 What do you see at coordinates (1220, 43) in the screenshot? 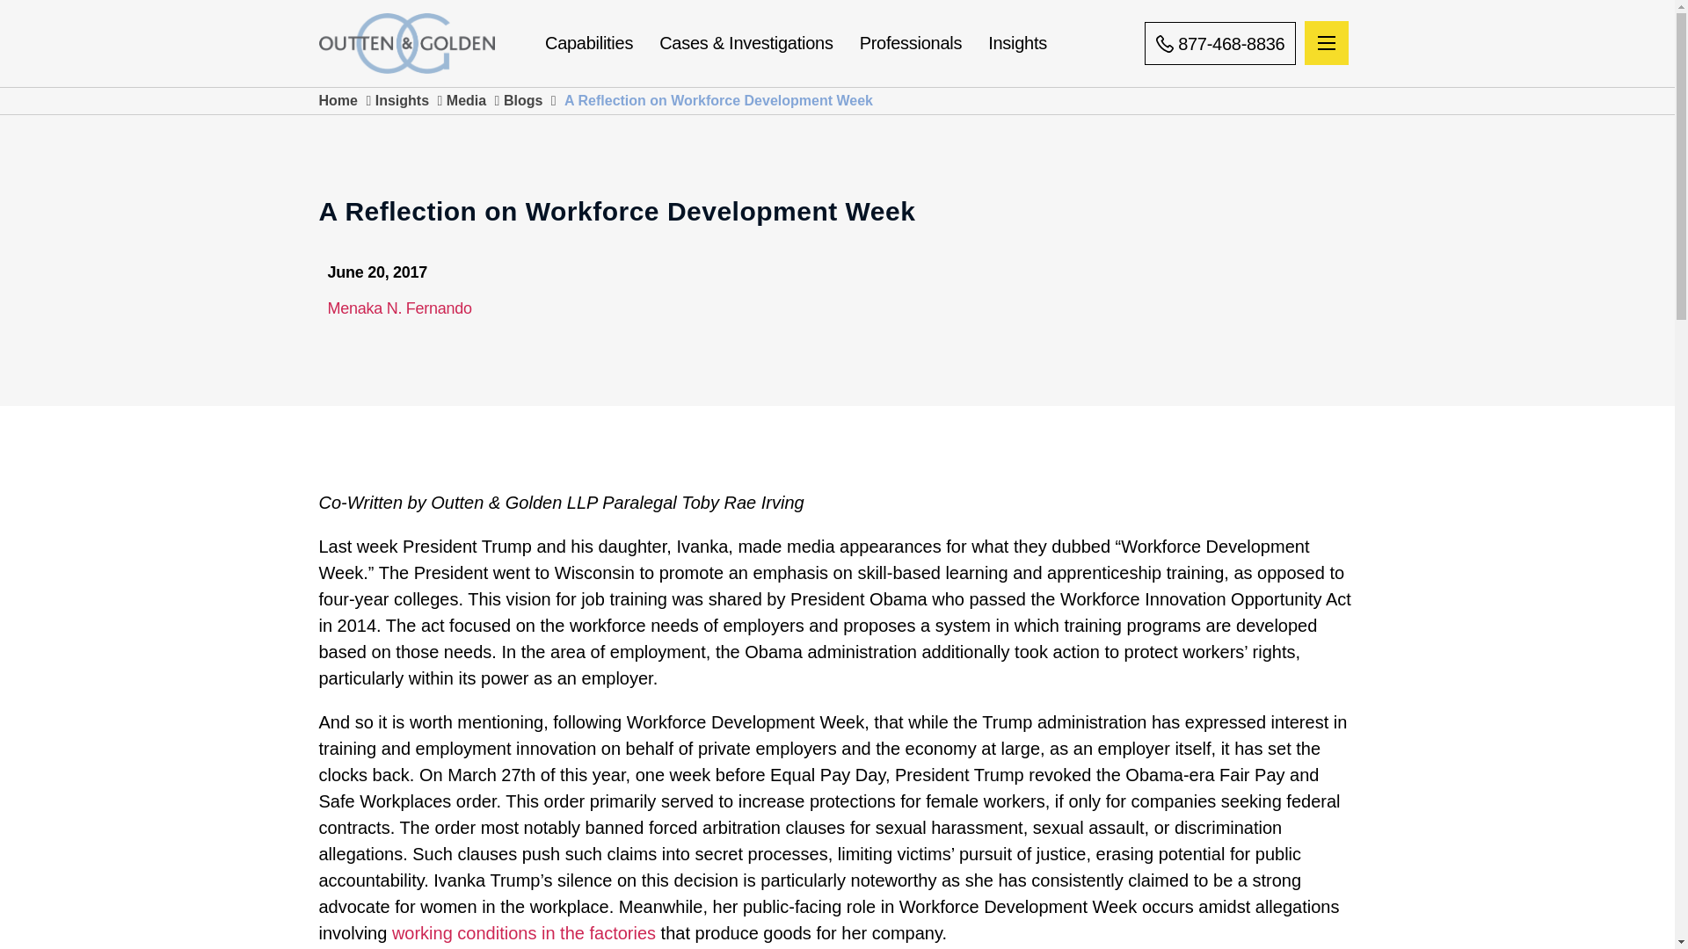
I see `877-468-8836` at bounding box center [1220, 43].